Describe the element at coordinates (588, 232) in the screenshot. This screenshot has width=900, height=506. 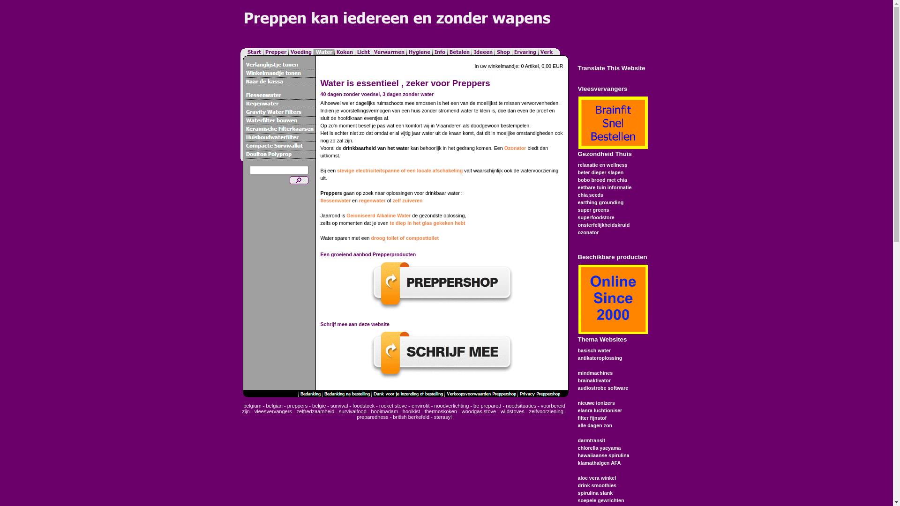
I see `ozonator` at that location.